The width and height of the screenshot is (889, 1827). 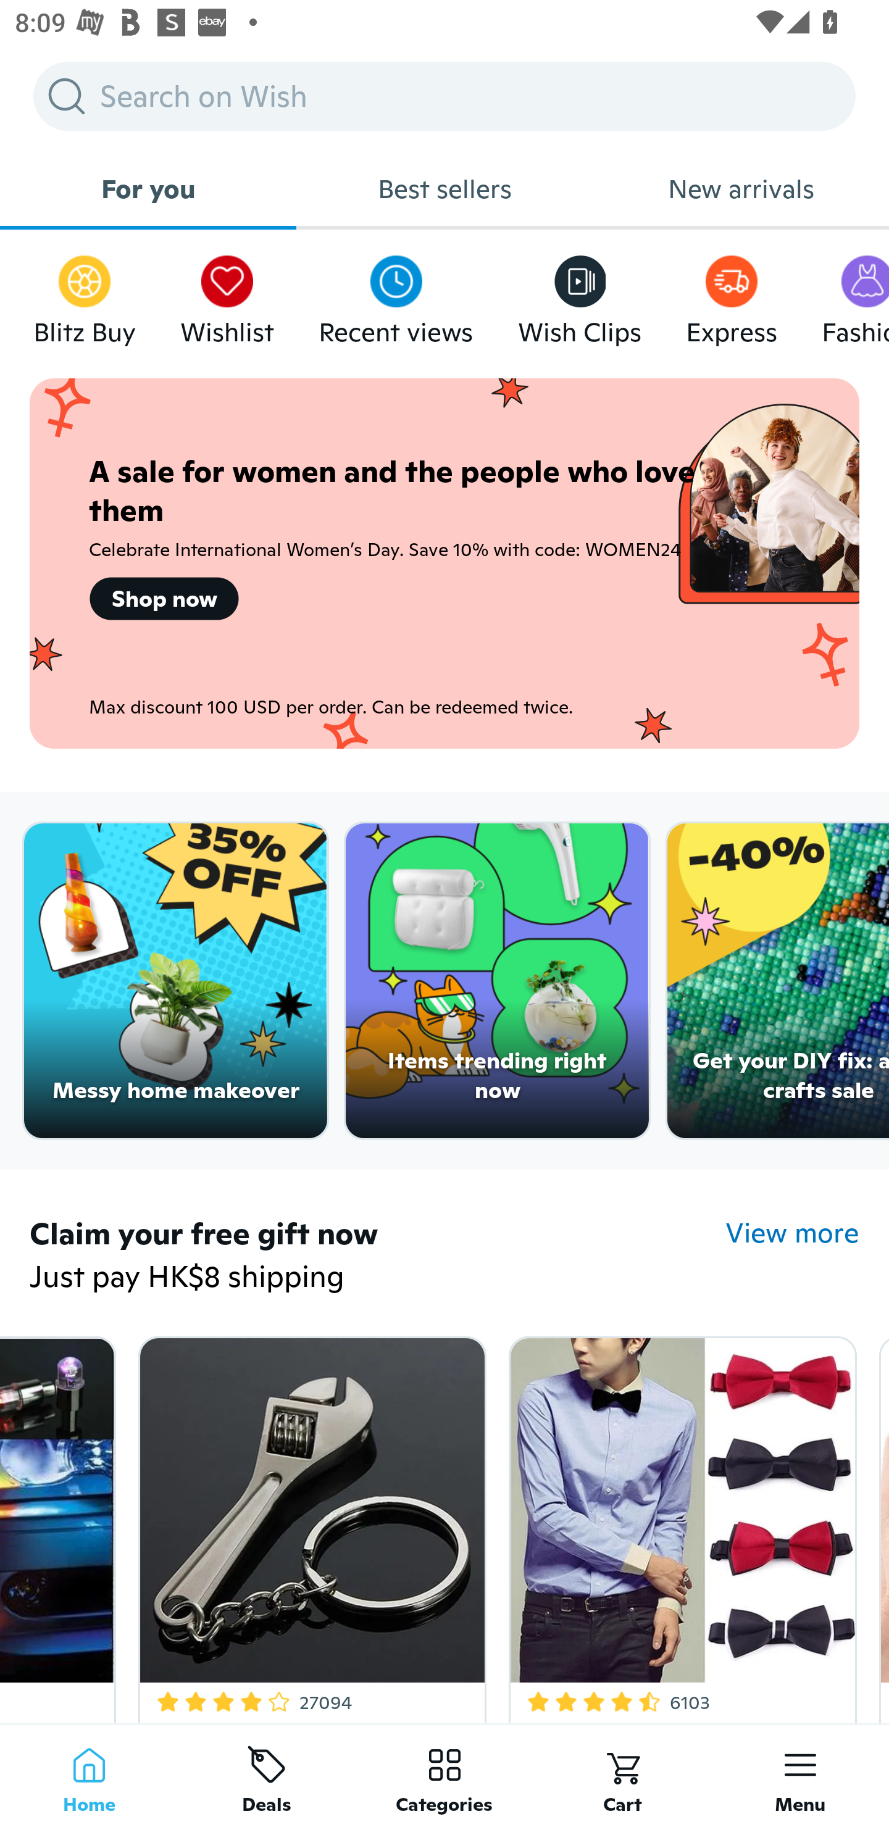 What do you see at coordinates (444, 189) in the screenshot?
I see `Best sellers` at bounding box center [444, 189].